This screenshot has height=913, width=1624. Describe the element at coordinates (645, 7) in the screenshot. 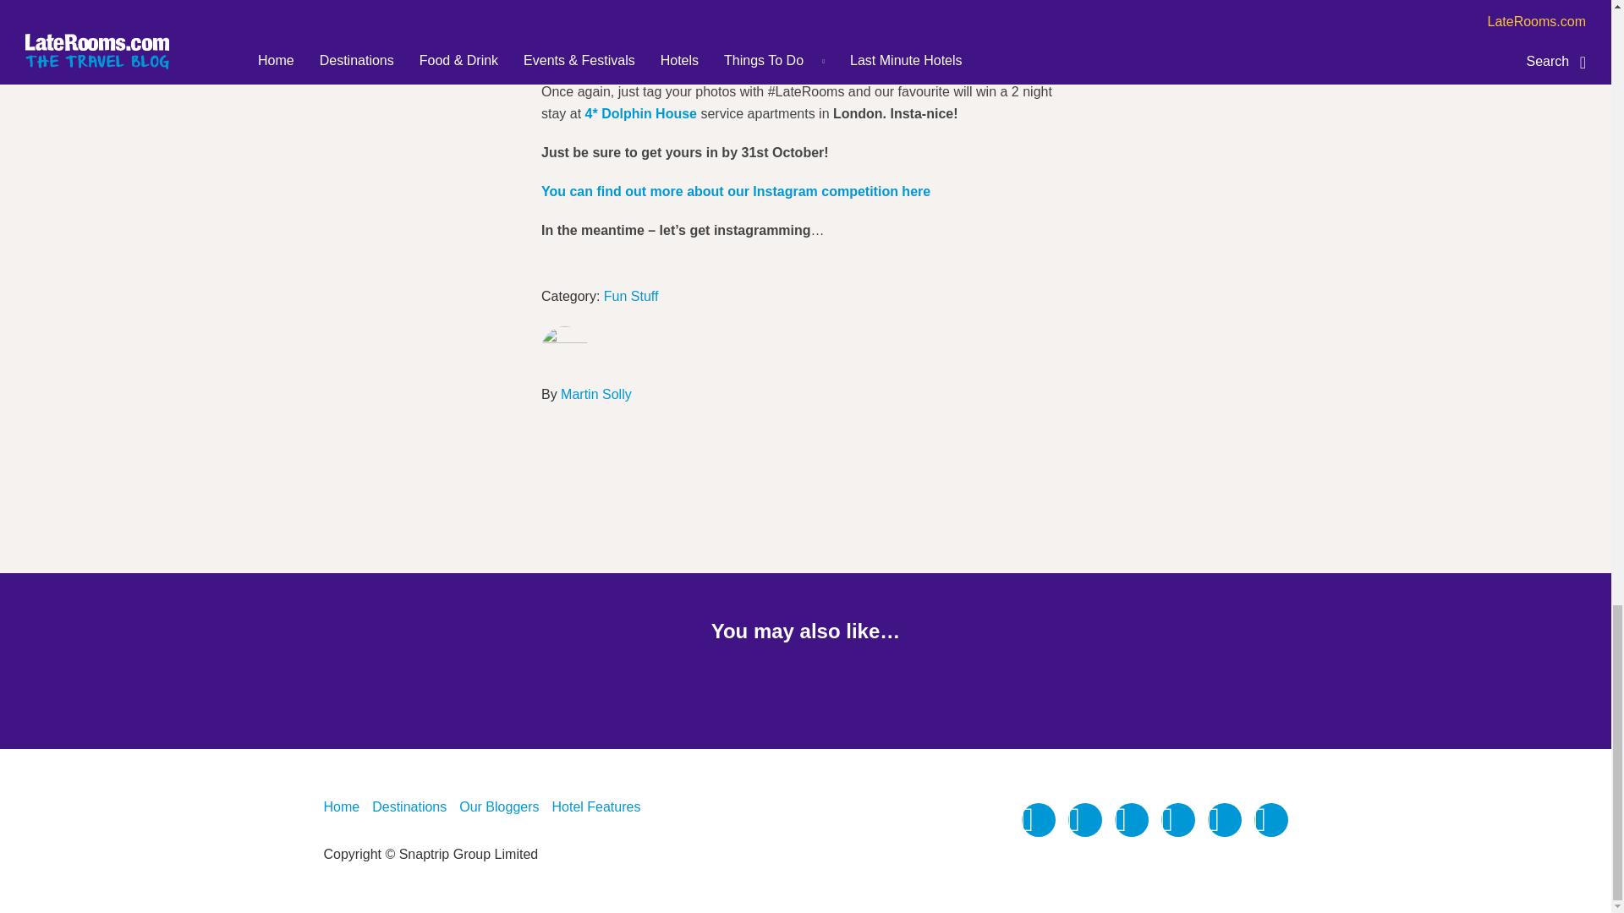

I see `WIN A LUXURY HOTEL STAY` at that location.